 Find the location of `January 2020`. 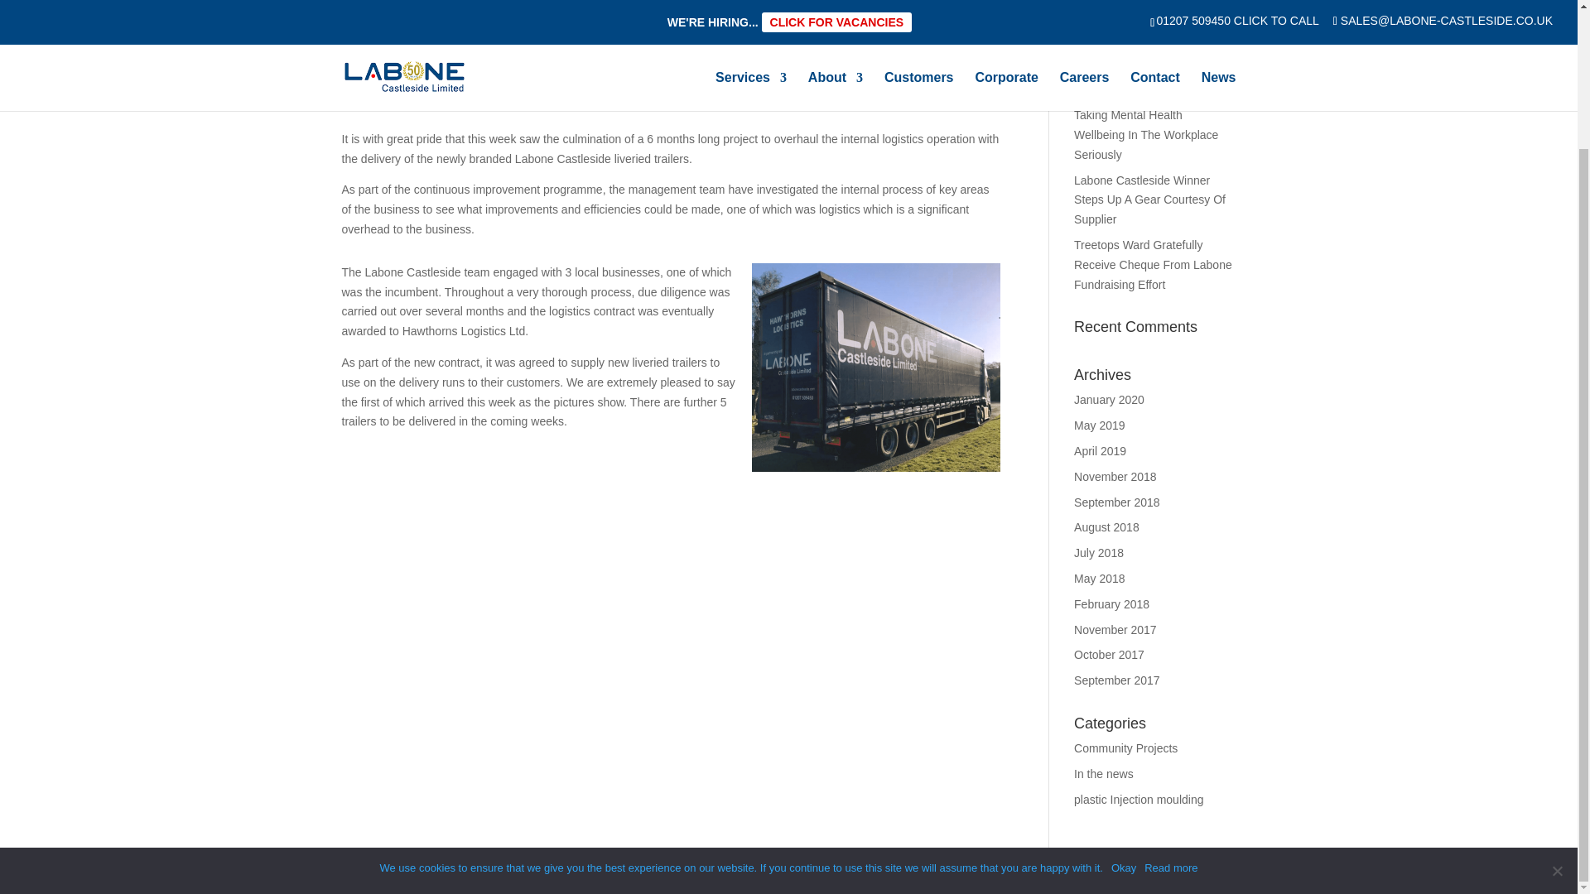

January 2020 is located at coordinates (1110, 400).